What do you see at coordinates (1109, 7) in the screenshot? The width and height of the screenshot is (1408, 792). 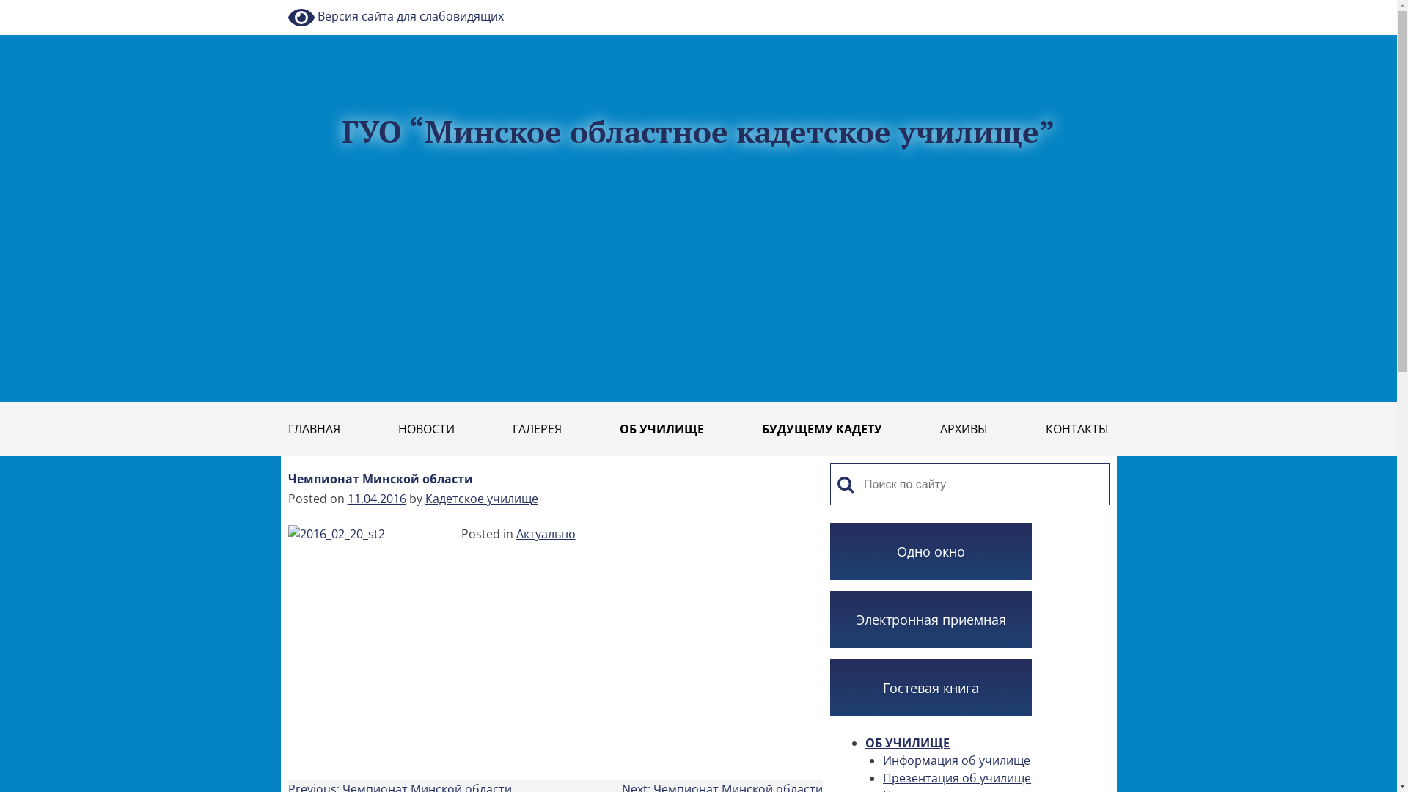 I see `Russian` at bounding box center [1109, 7].